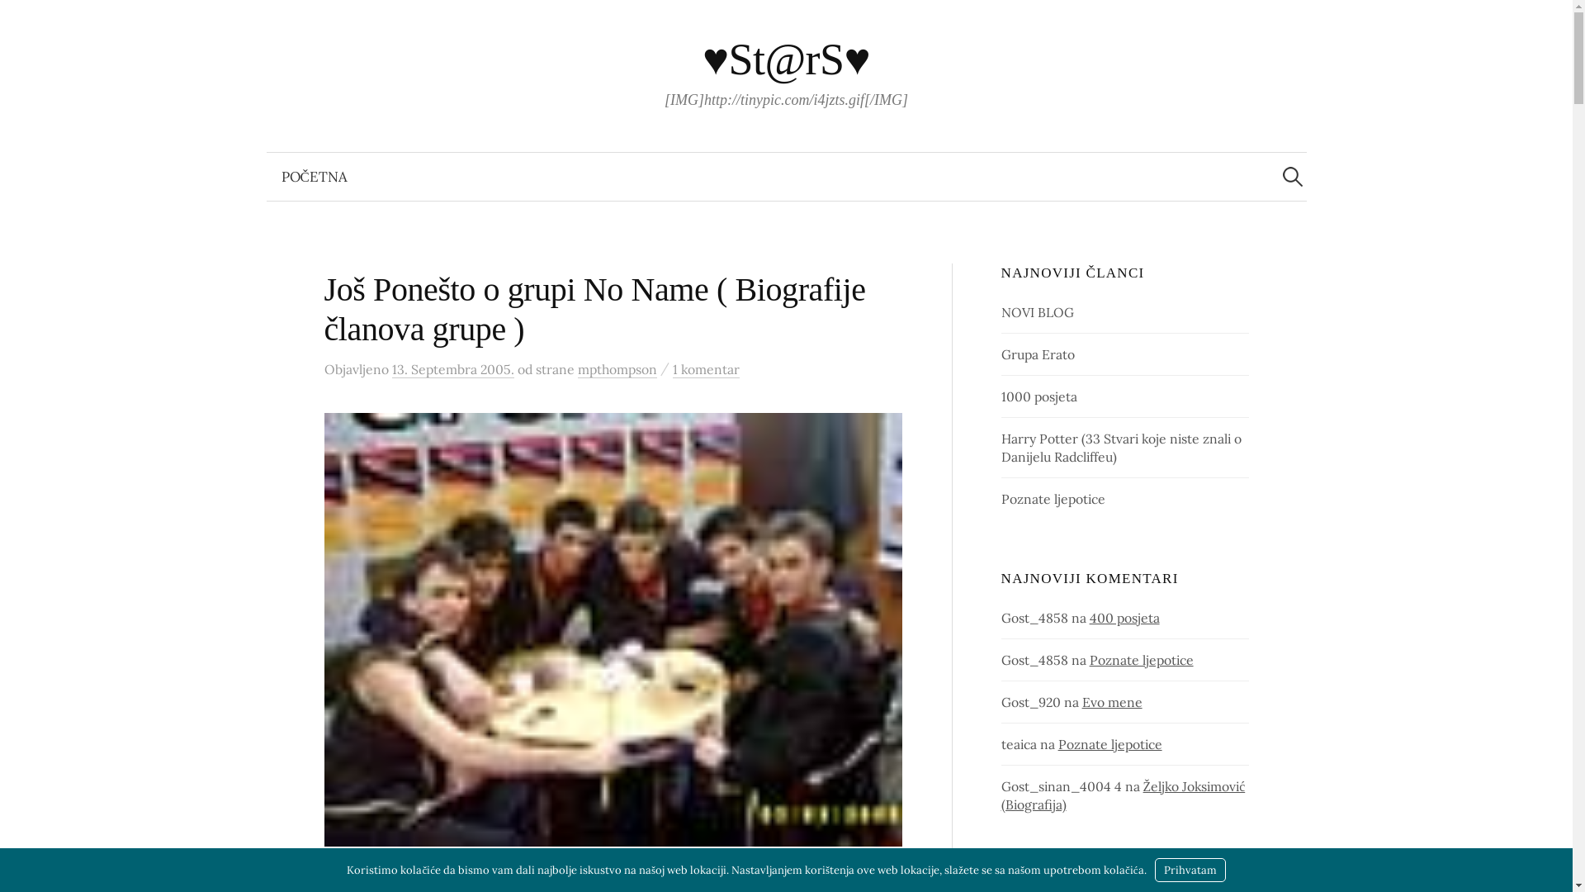 The width and height of the screenshot is (1585, 892). I want to click on Grupa Erato, so click(1039, 354).